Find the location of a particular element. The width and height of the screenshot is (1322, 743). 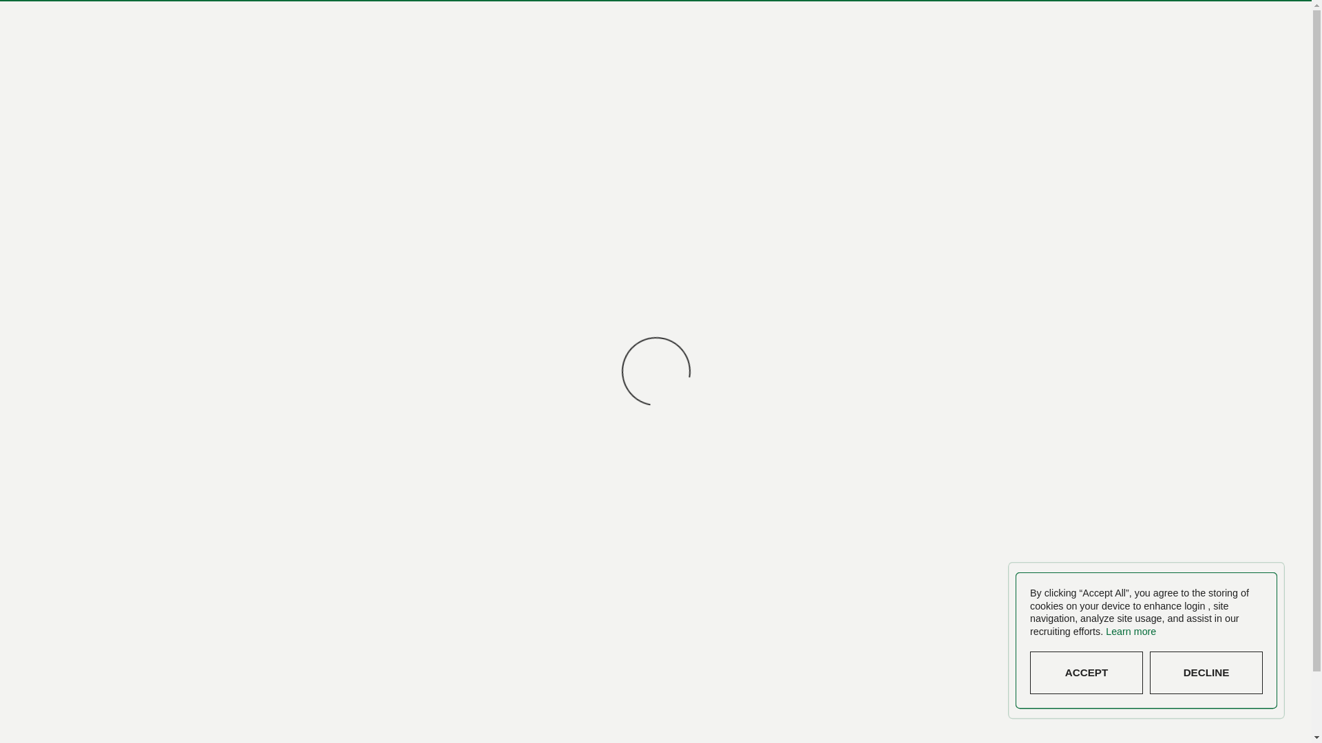

DECLINE is located at coordinates (1241, 673).